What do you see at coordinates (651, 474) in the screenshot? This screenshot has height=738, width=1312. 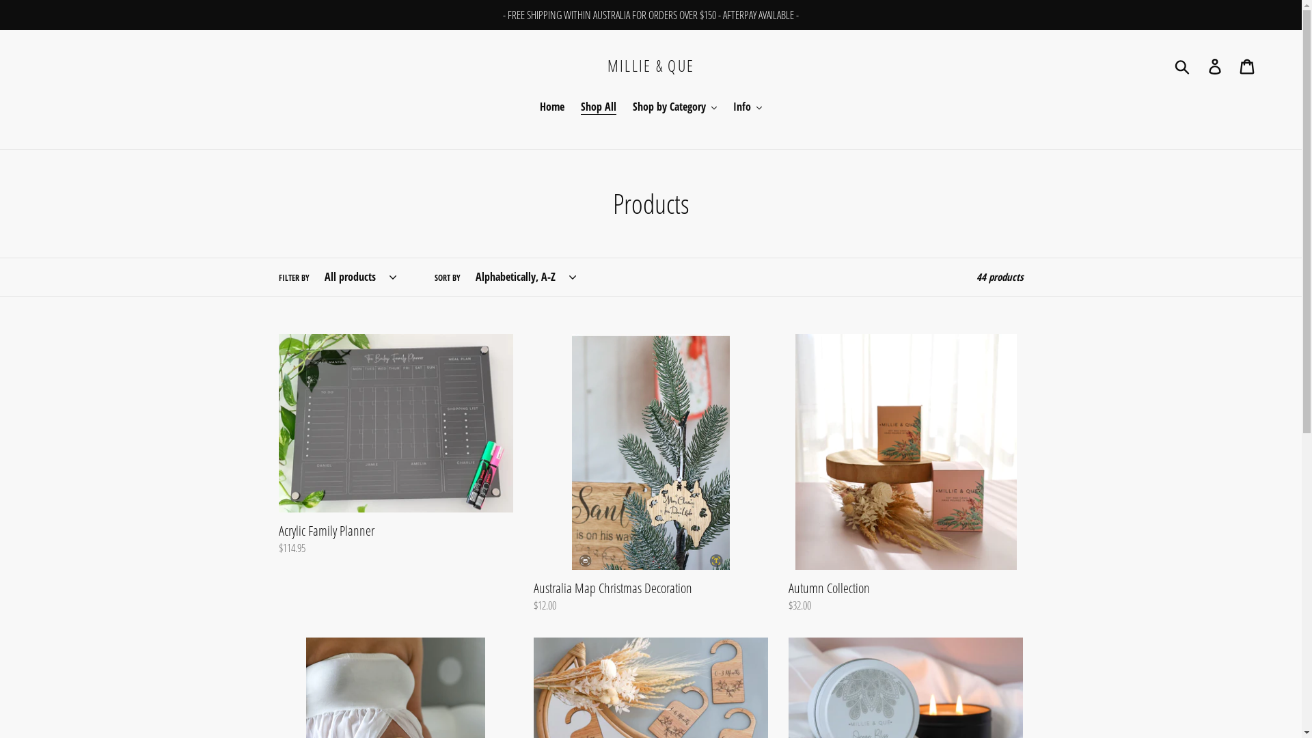 I see `Australia Map Christmas Decoration` at bounding box center [651, 474].